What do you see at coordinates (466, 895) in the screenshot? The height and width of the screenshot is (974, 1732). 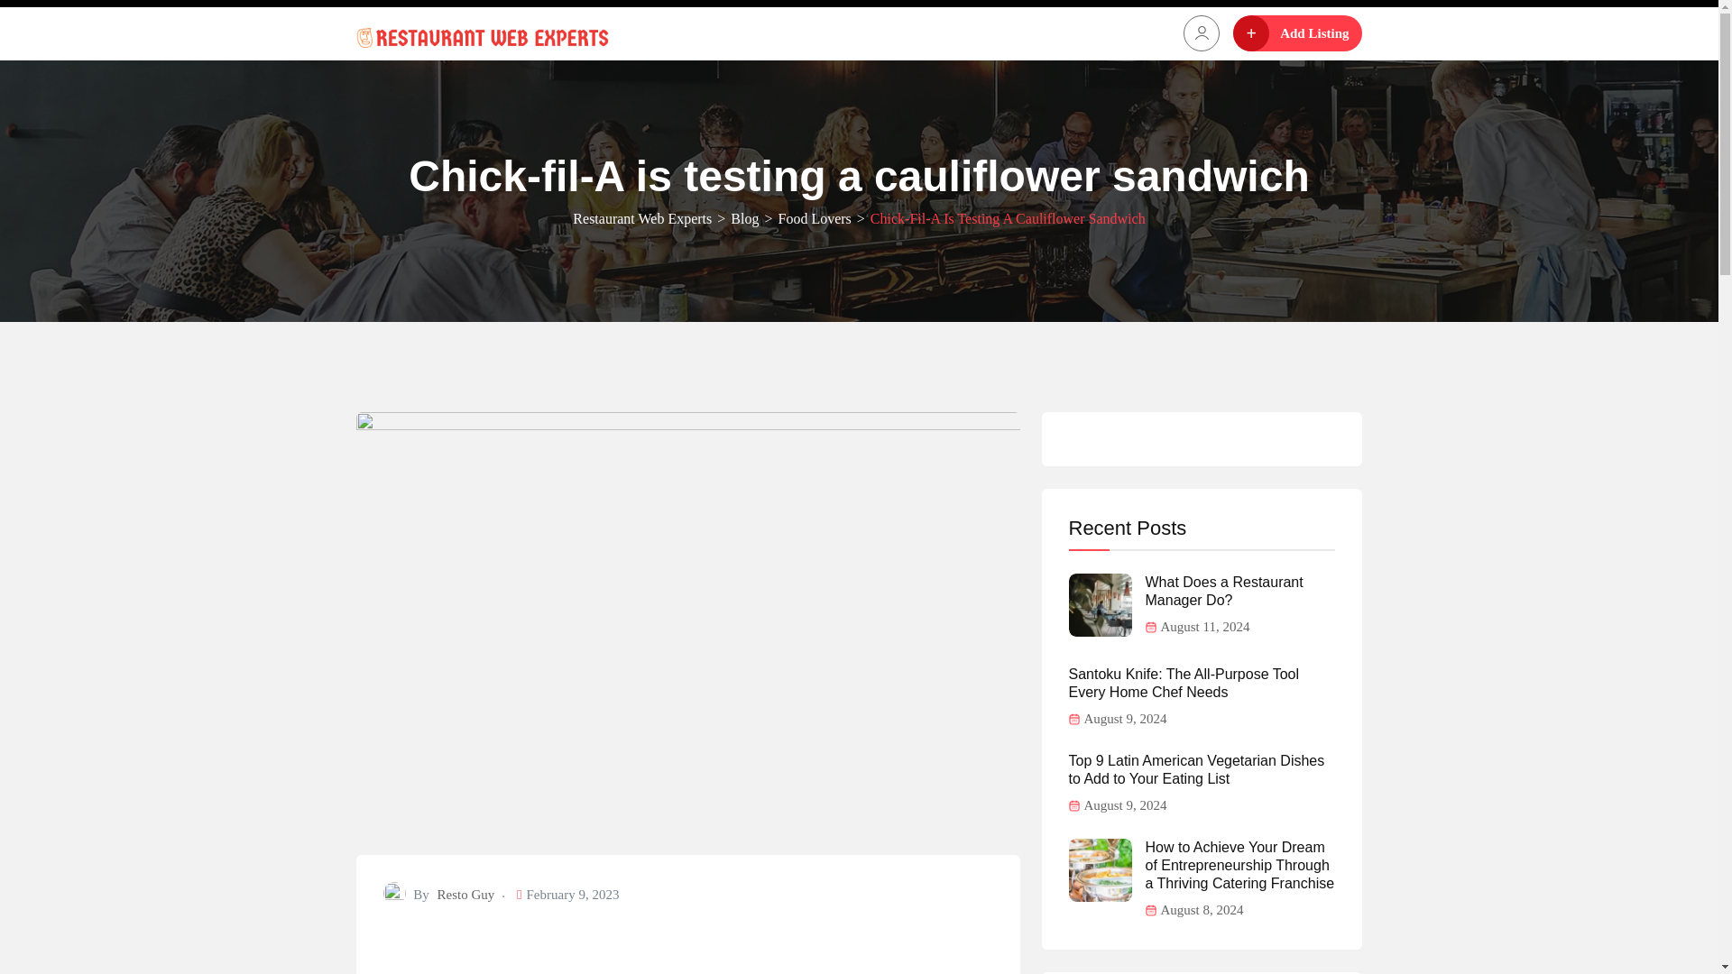 I see `Resto Guy` at bounding box center [466, 895].